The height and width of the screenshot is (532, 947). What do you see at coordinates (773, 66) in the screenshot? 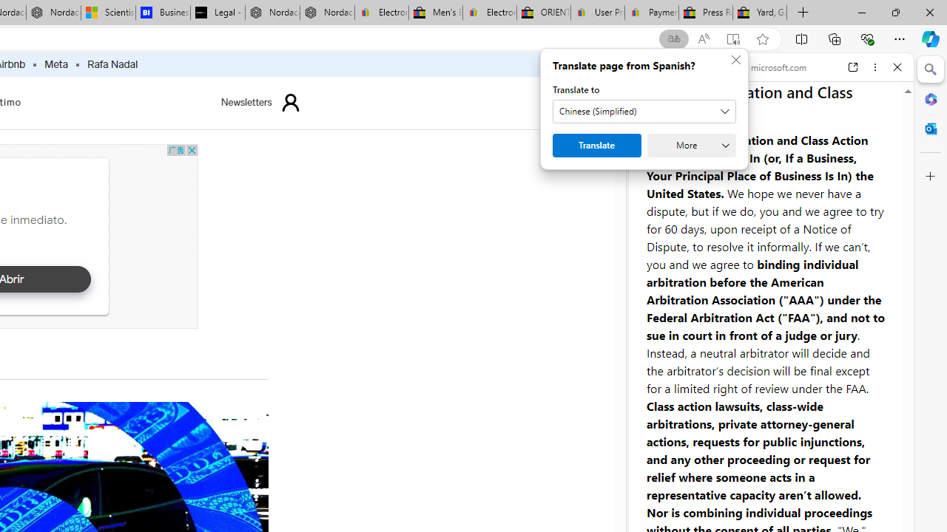
I see `microsoft.com` at bounding box center [773, 66].